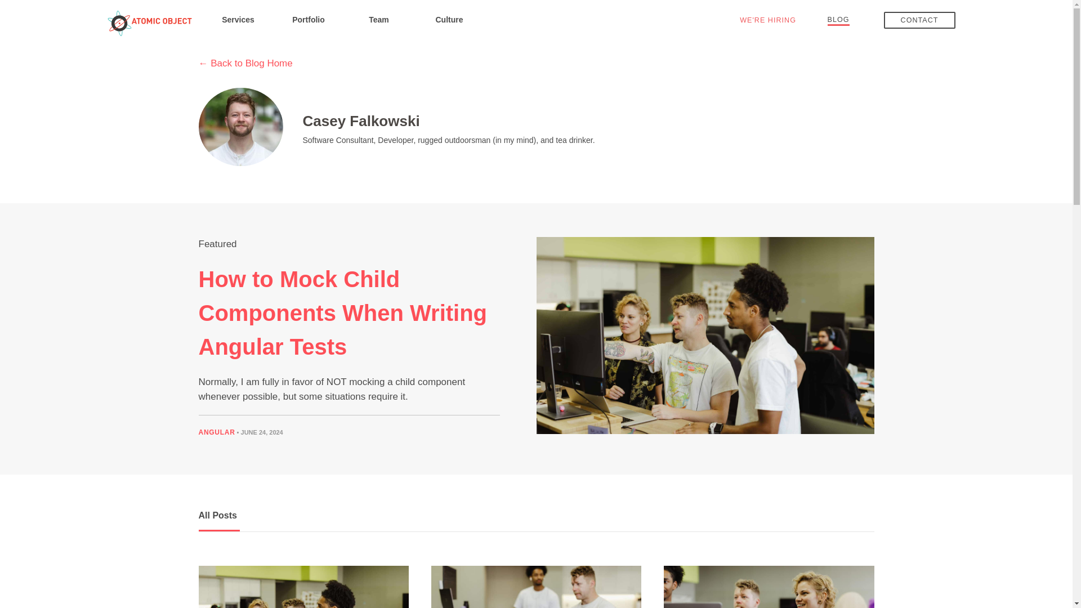  I want to click on CONTACT, so click(920, 20).